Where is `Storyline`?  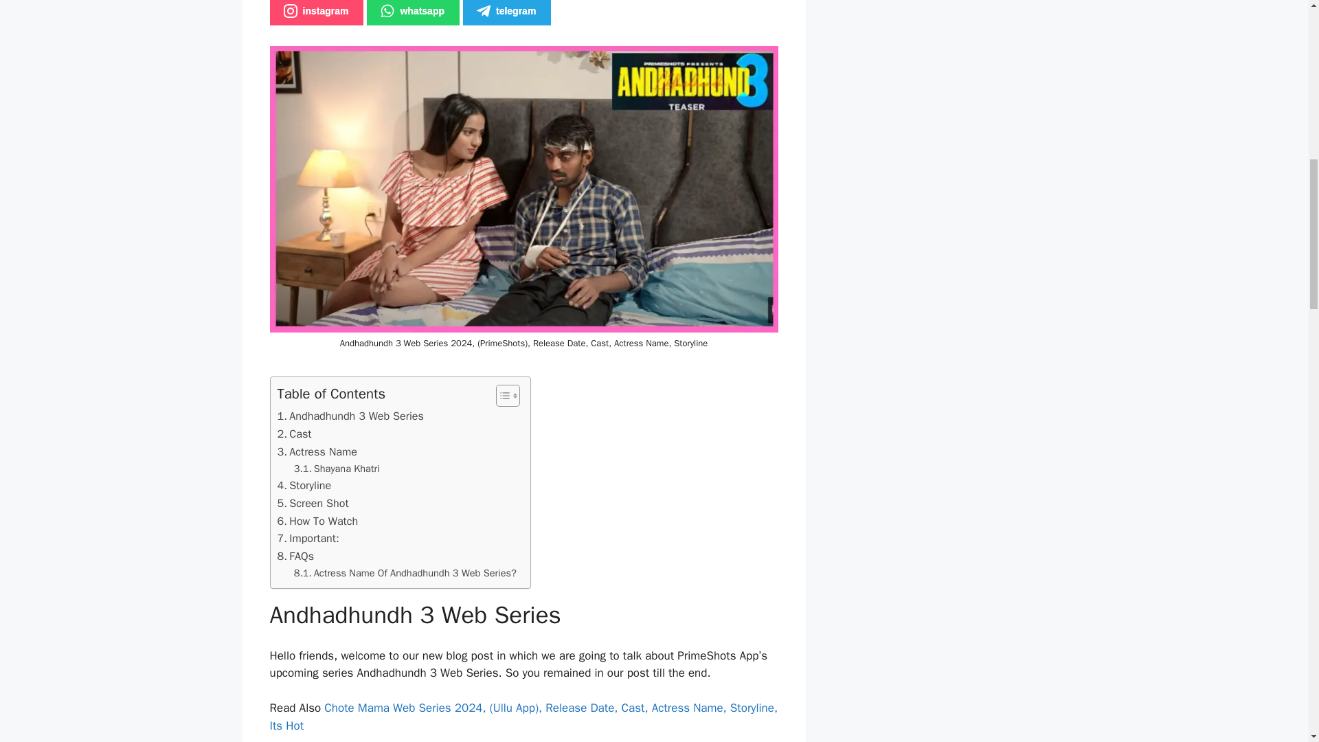 Storyline is located at coordinates (304, 486).